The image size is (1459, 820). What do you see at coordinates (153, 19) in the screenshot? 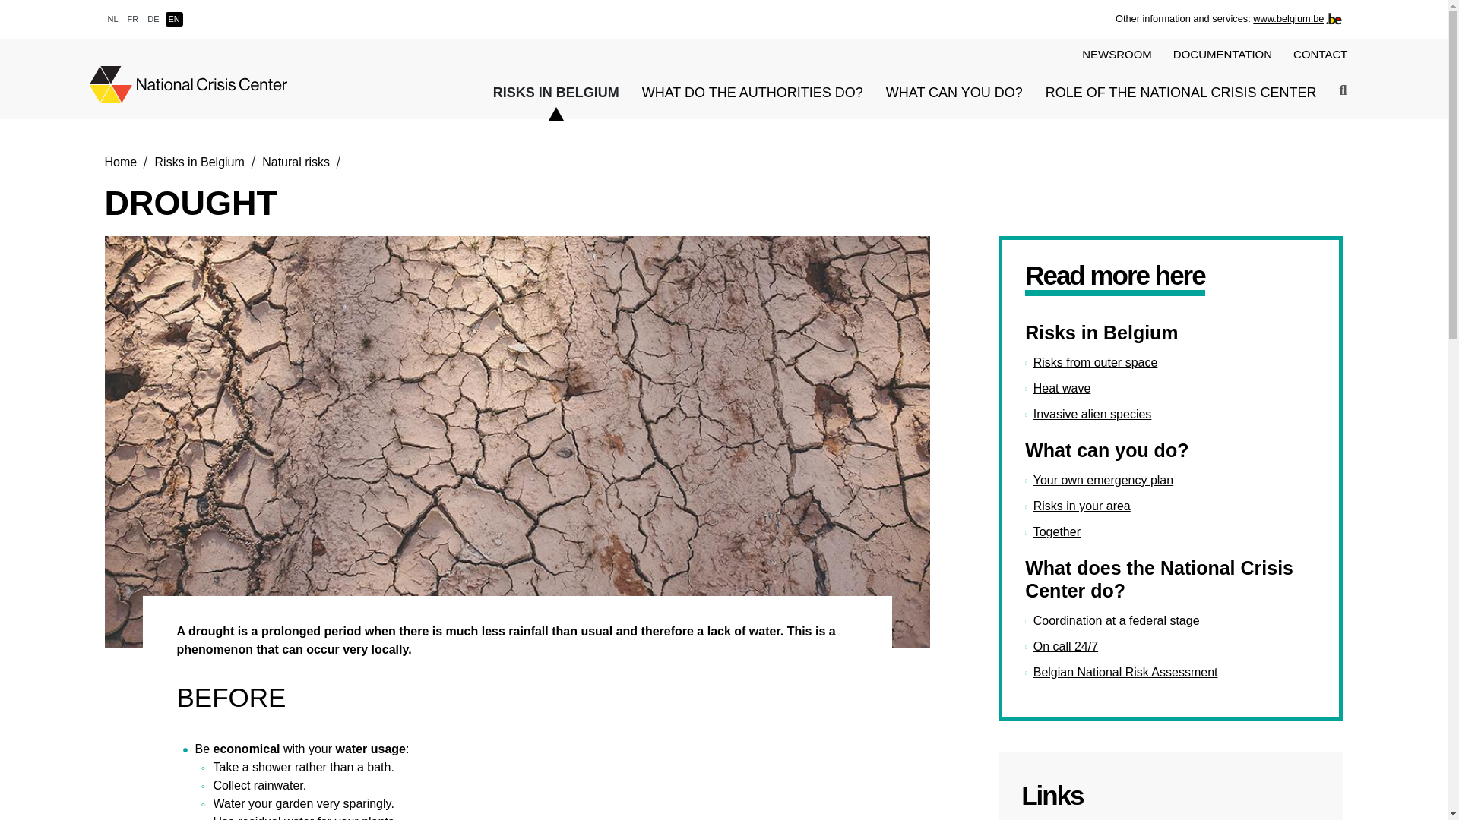
I see `DE` at bounding box center [153, 19].